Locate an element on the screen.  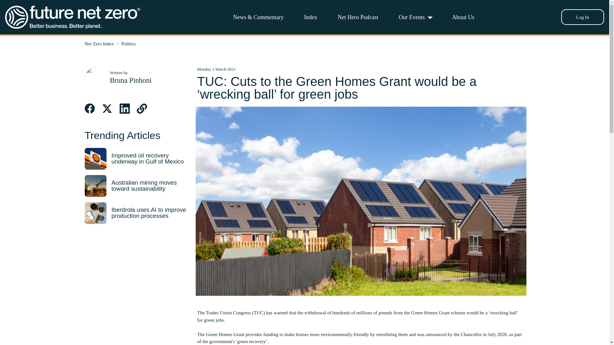
Share on Facebook is located at coordinates (90, 109).